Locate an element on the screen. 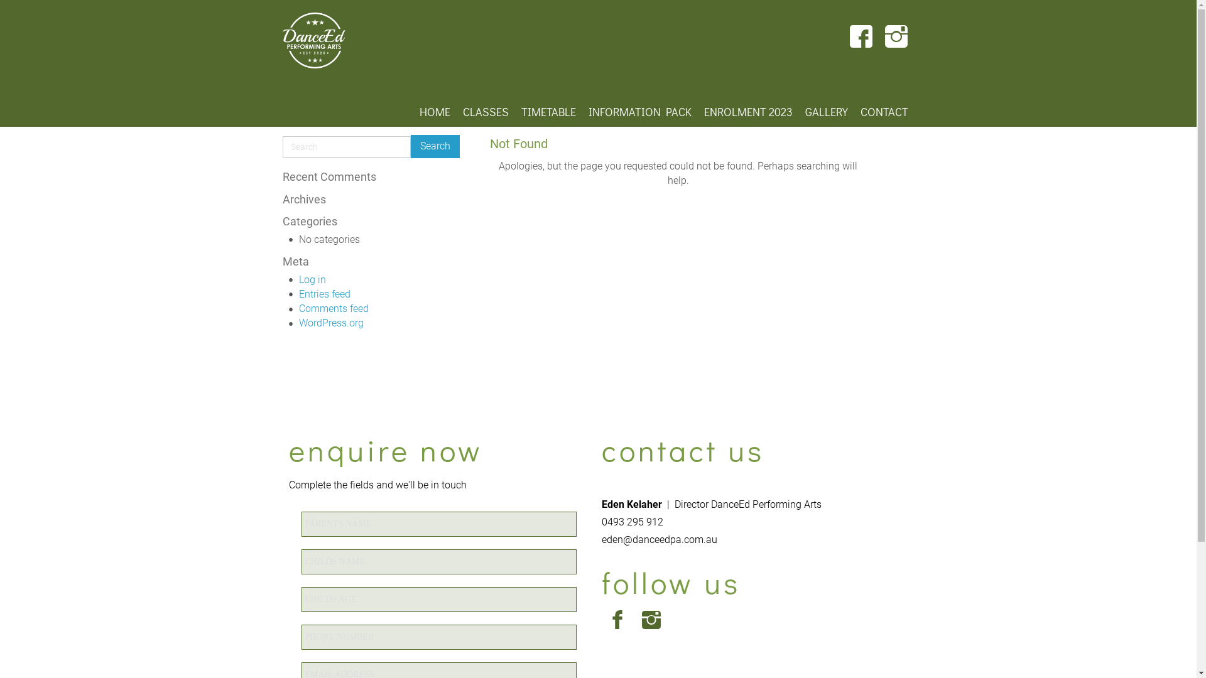 This screenshot has width=1206, height=678. ENROLMENT 2023 is located at coordinates (747, 112).